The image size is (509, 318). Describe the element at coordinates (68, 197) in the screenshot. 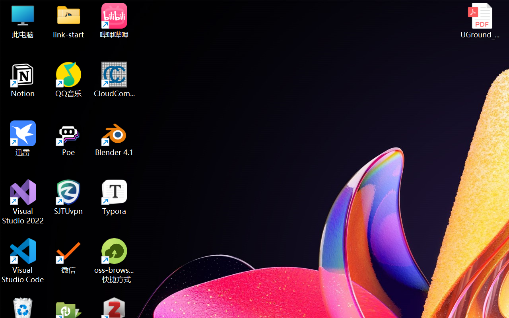

I see `SJTUvpn` at that location.